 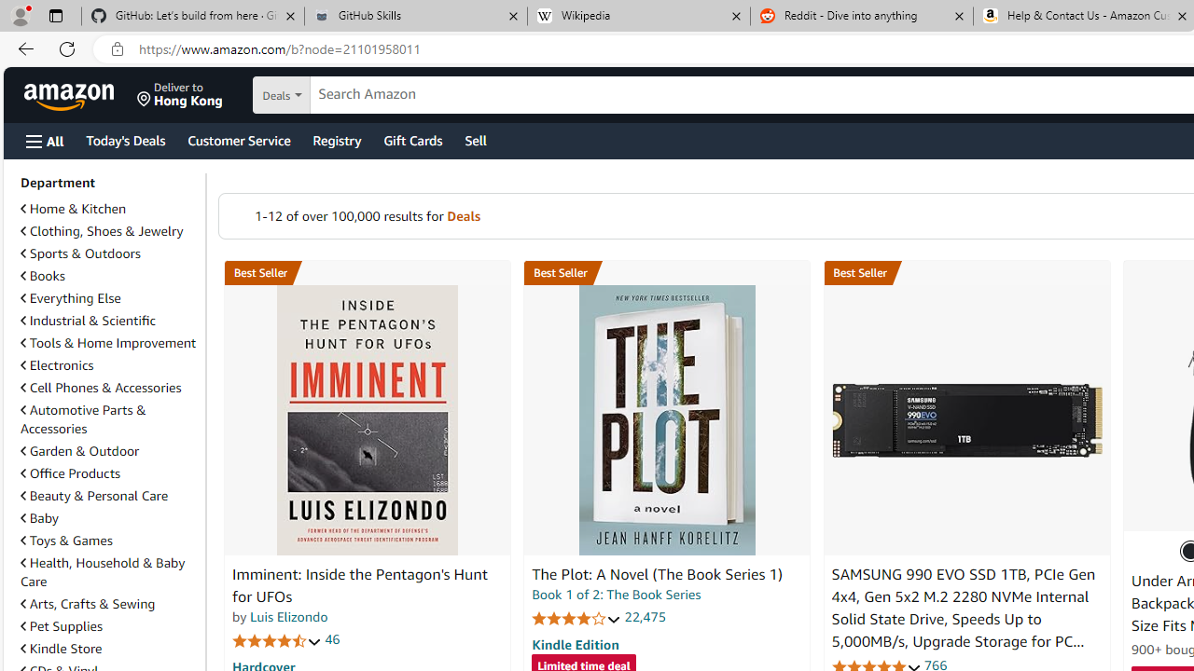 What do you see at coordinates (109, 604) in the screenshot?
I see `Arts, Crafts & Sewing` at bounding box center [109, 604].